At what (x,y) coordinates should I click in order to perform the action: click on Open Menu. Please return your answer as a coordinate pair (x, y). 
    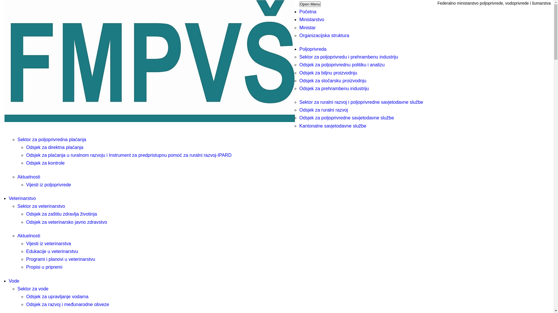
    Looking at the image, I should click on (310, 4).